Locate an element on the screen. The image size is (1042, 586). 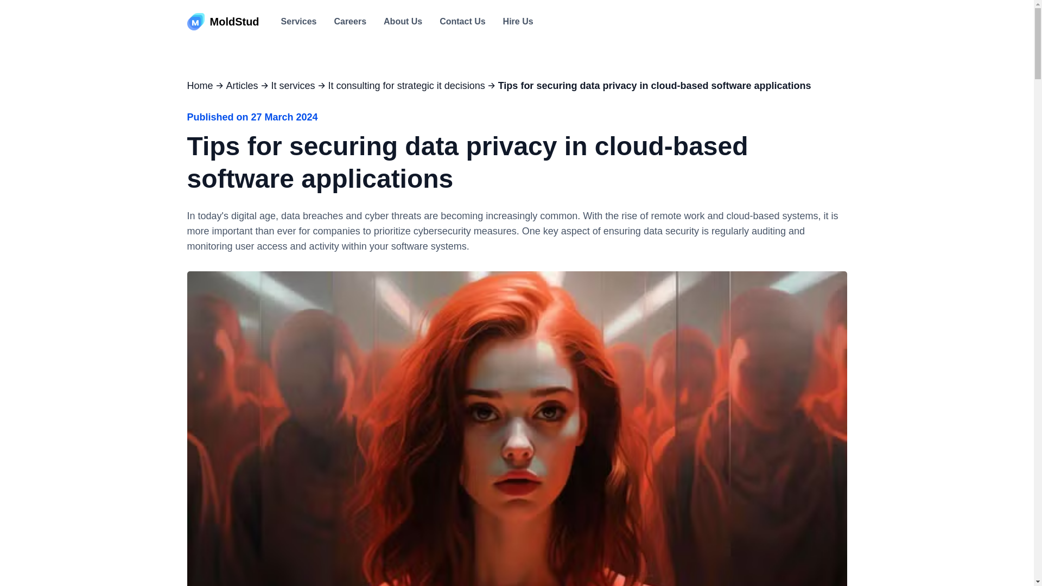
MoldStud is located at coordinates (223, 22).